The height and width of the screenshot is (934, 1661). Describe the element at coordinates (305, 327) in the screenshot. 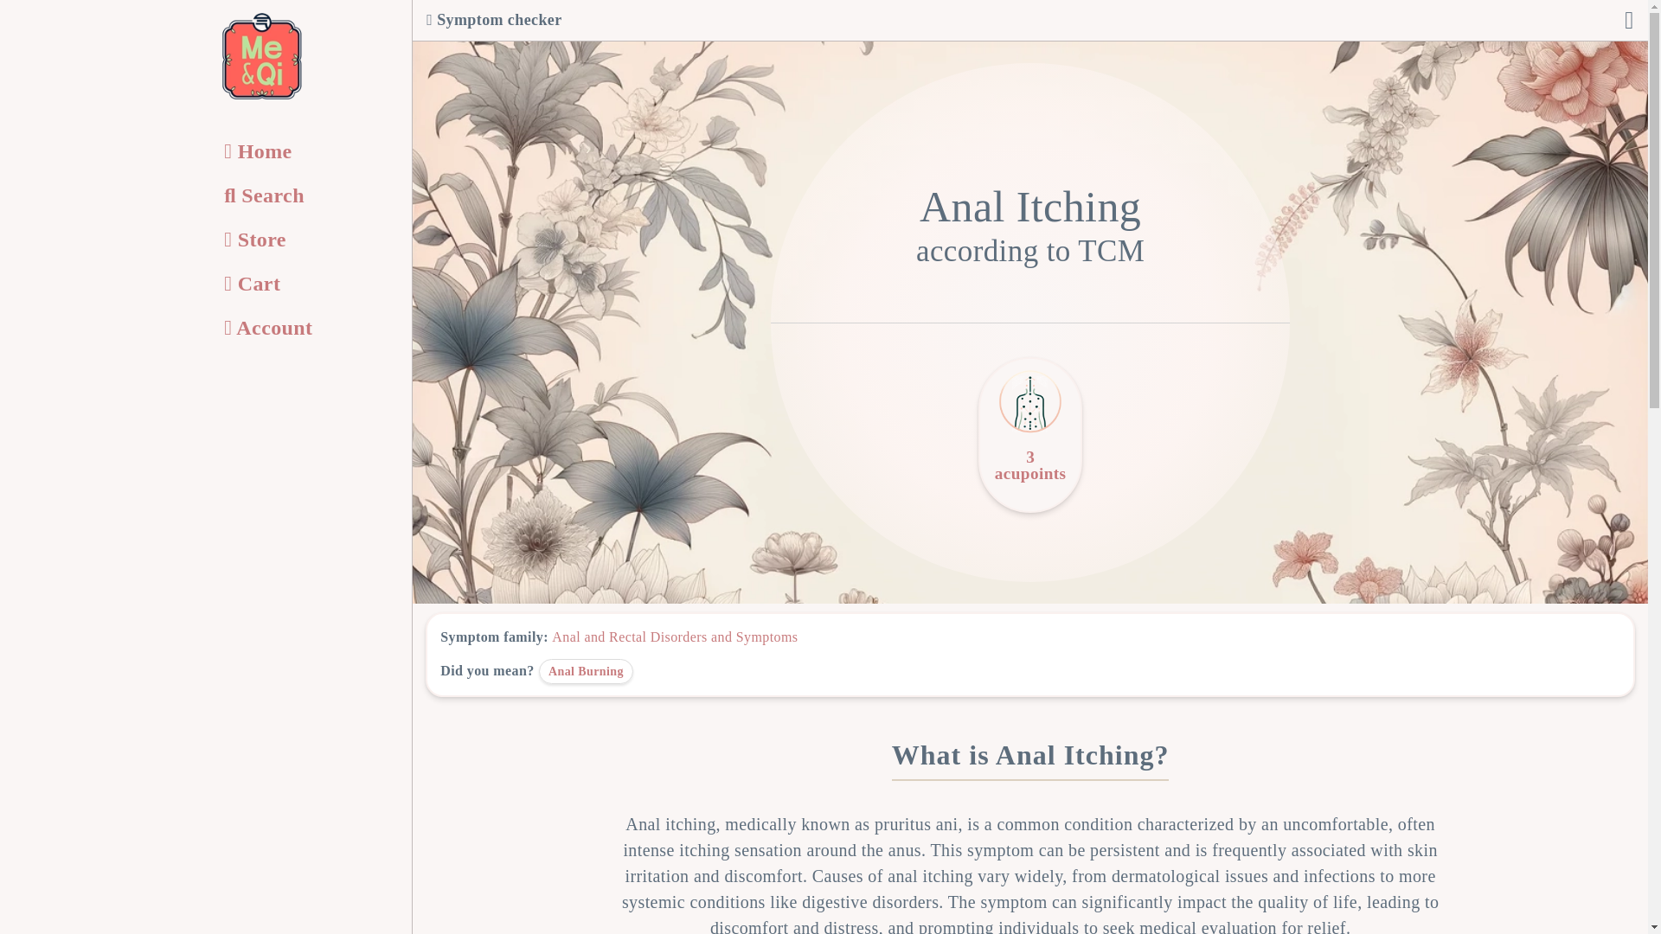

I see `Account` at that location.